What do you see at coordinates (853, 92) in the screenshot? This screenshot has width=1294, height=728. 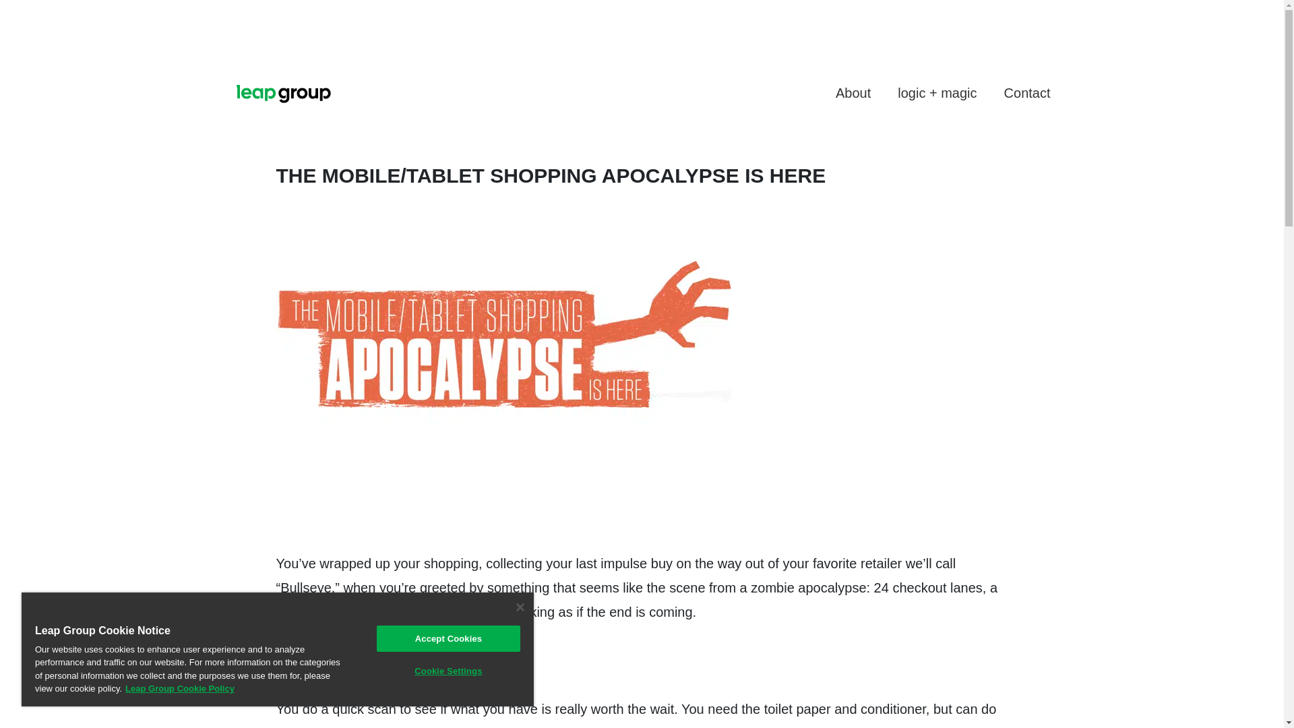 I see `About` at bounding box center [853, 92].